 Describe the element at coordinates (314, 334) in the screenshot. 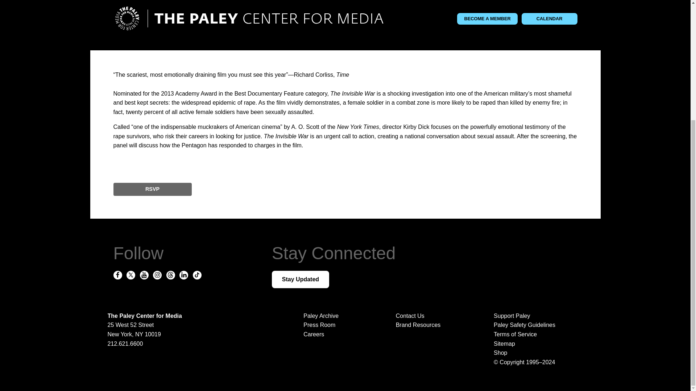

I see `Careers` at that location.